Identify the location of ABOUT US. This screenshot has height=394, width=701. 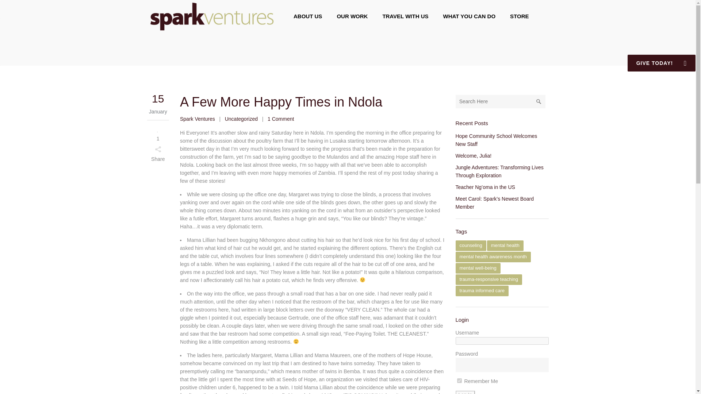
(307, 16).